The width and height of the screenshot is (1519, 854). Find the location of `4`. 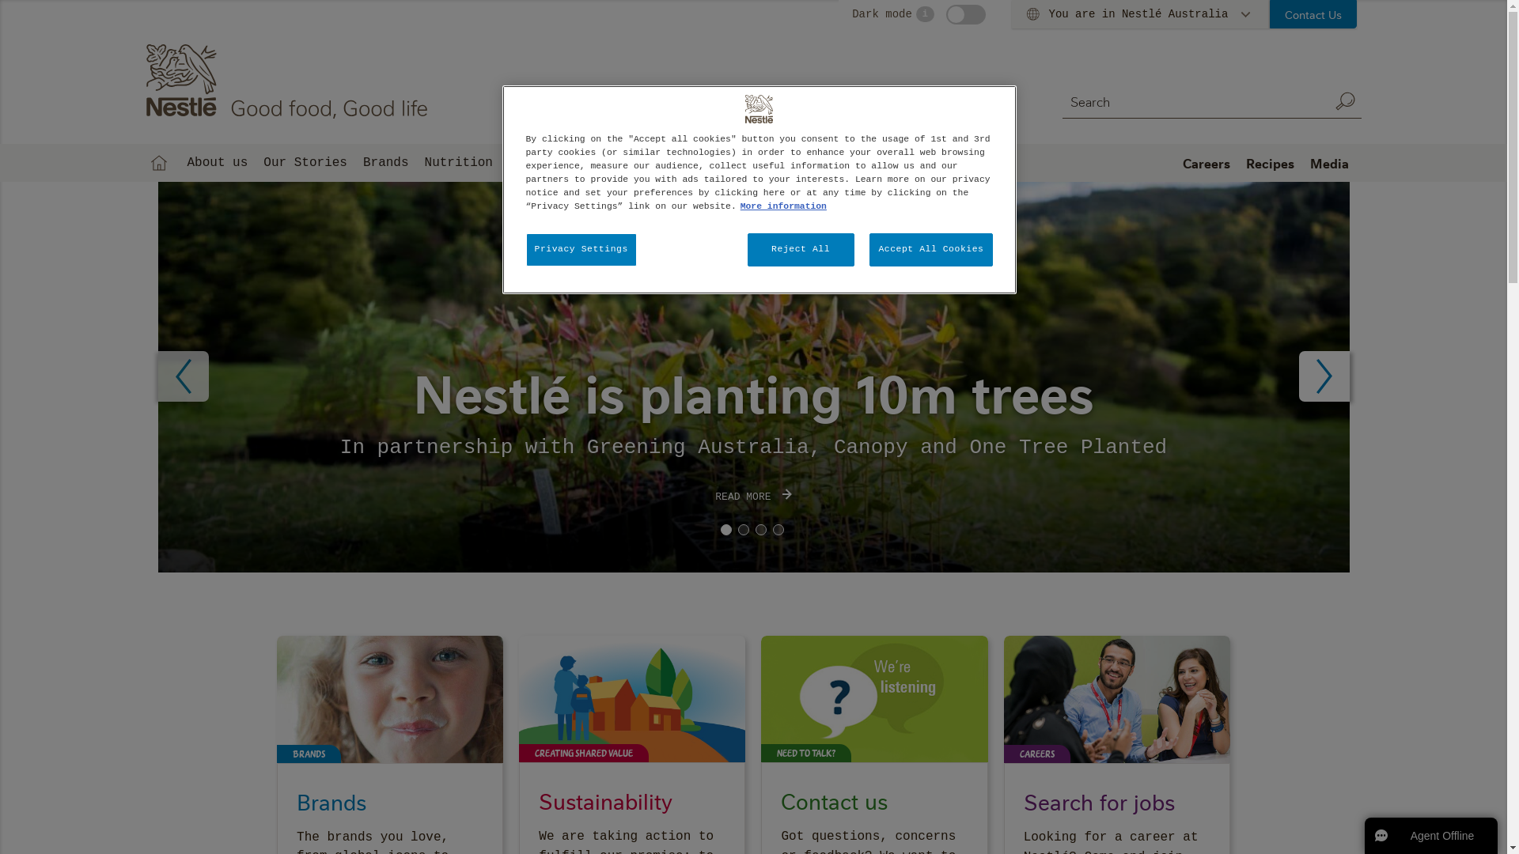

4 is located at coordinates (778, 530).